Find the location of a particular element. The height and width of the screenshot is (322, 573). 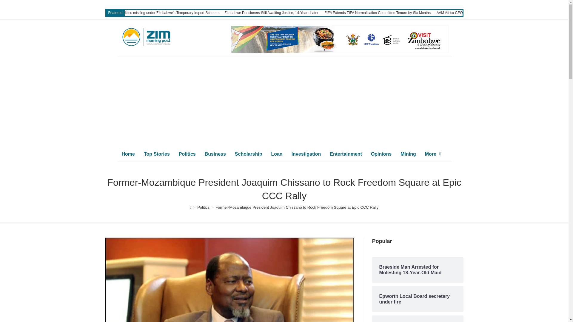

Home is located at coordinates (128, 154).